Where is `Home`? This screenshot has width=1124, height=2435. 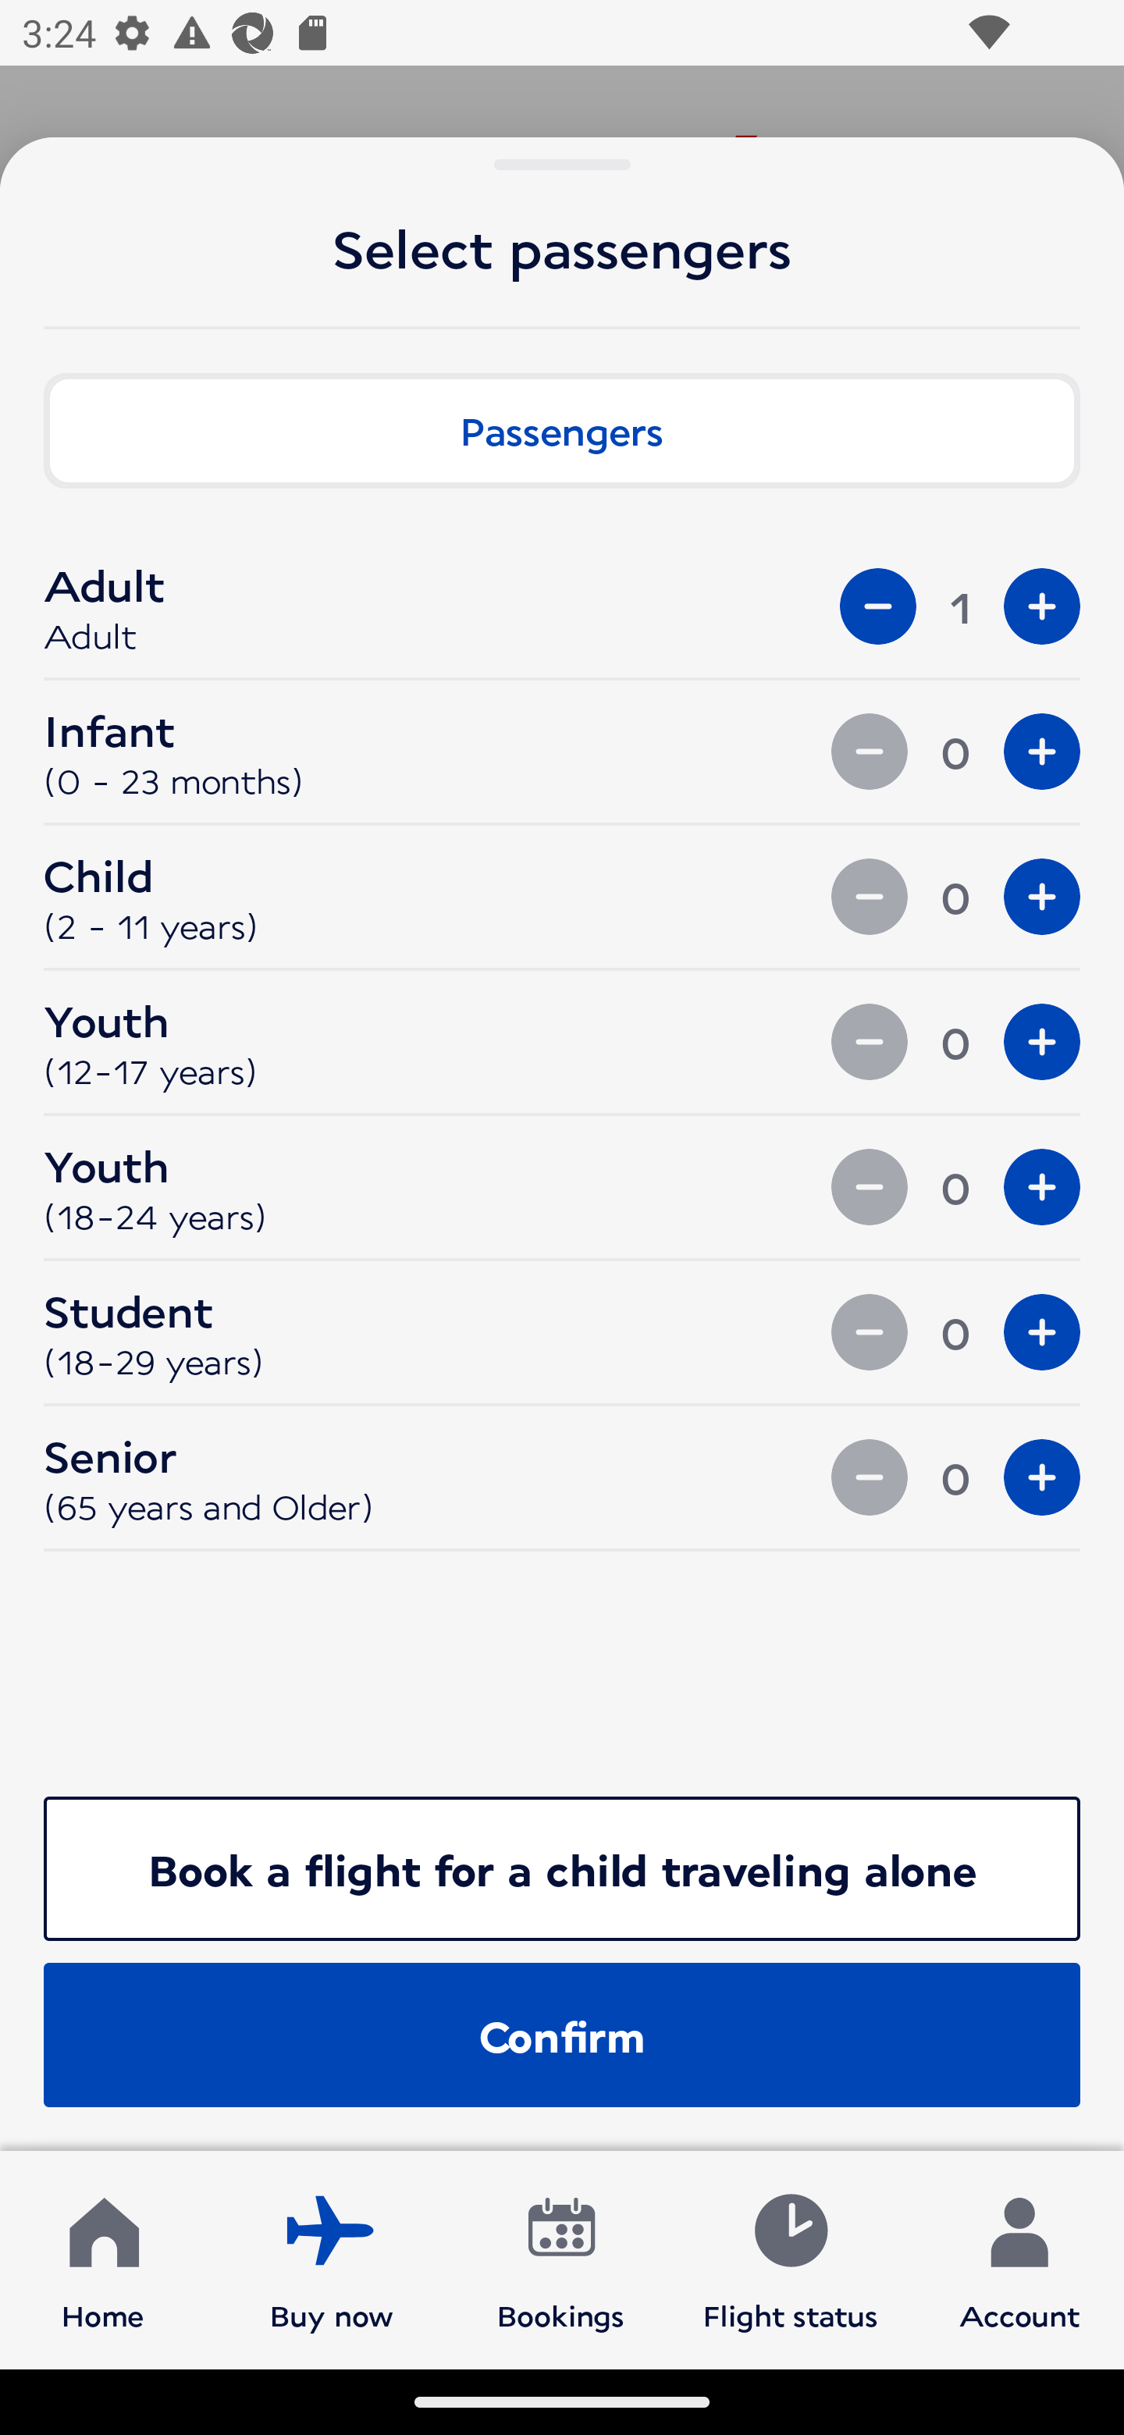 Home is located at coordinates (103, 2259).